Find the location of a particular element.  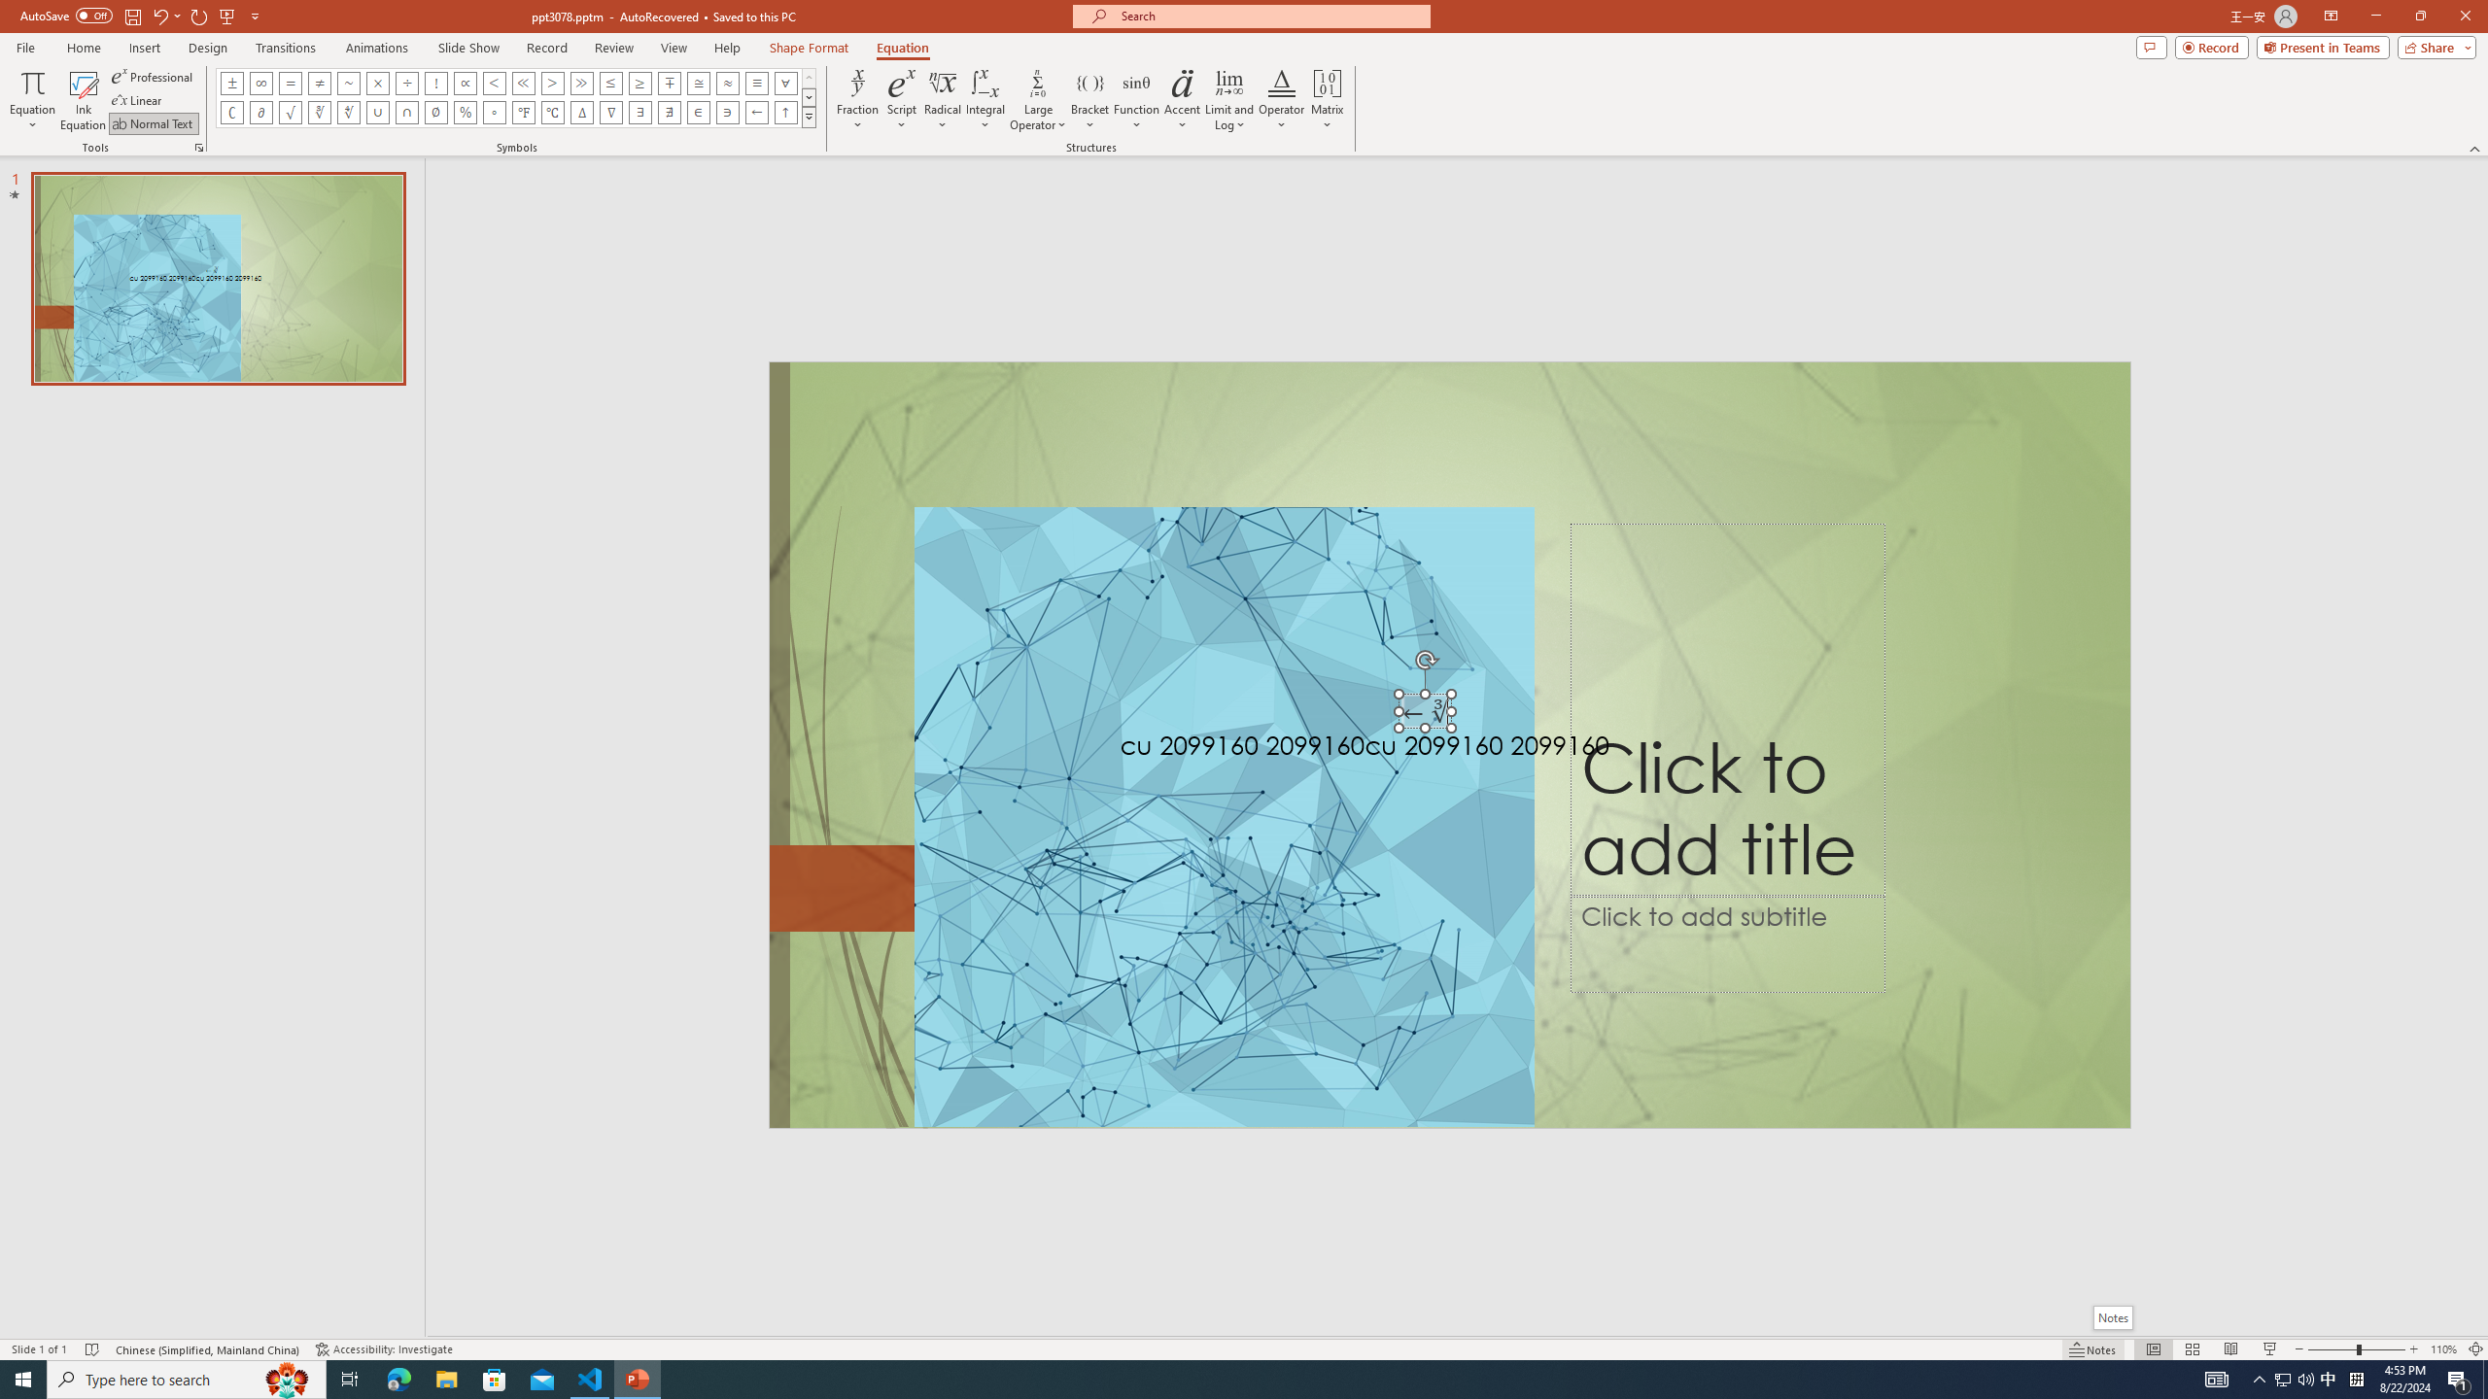

Equation Symbol Much Less Than is located at coordinates (523, 83).